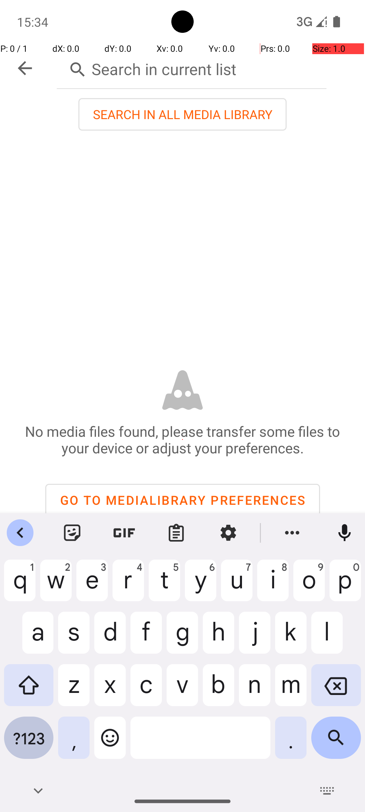 This screenshot has height=812, width=365. What do you see at coordinates (182, 439) in the screenshot?
I see `No media files found, please transfer some files to your device or adjust your preferences.` at bounding box center [182, 439].